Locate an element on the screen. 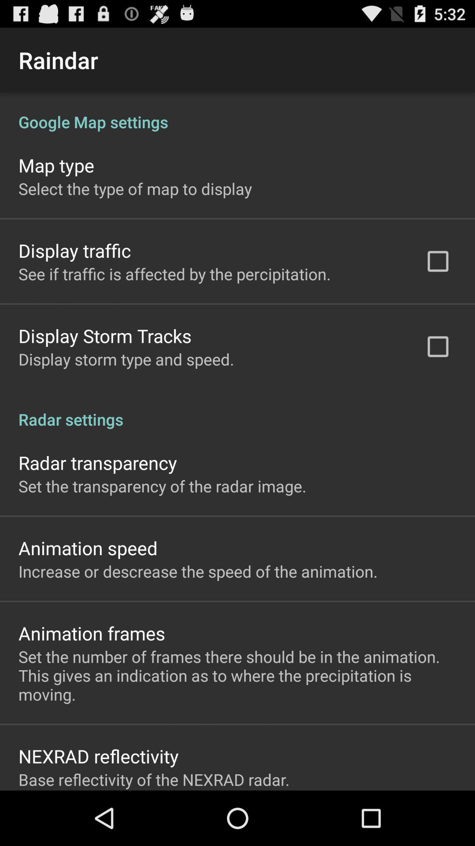 The height and width of the screenshot is (846, 475). flip until base reflectivity of icon is located at coordinates (154, 779).